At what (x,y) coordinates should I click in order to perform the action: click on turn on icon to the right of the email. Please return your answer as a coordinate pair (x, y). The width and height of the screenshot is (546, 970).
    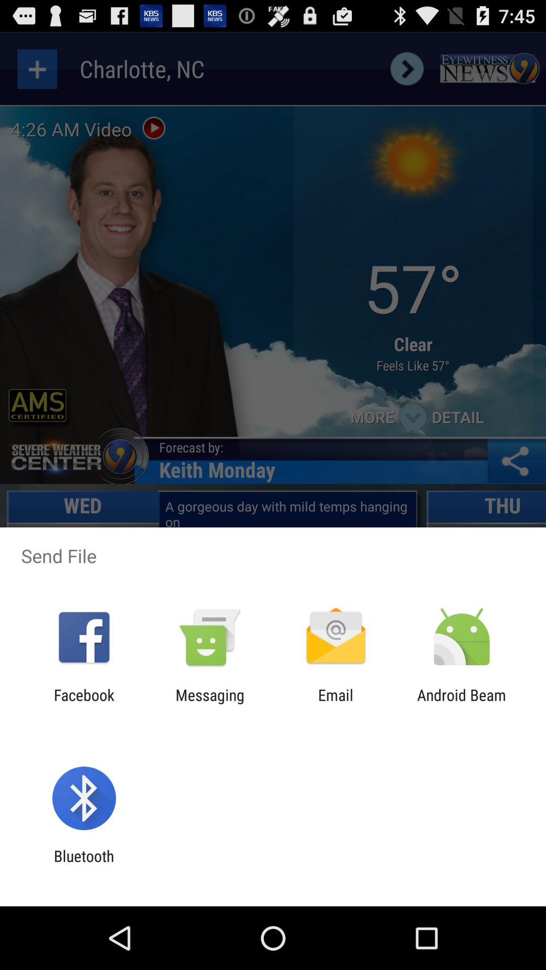
    Looking at the image, I should click on (462, 704).